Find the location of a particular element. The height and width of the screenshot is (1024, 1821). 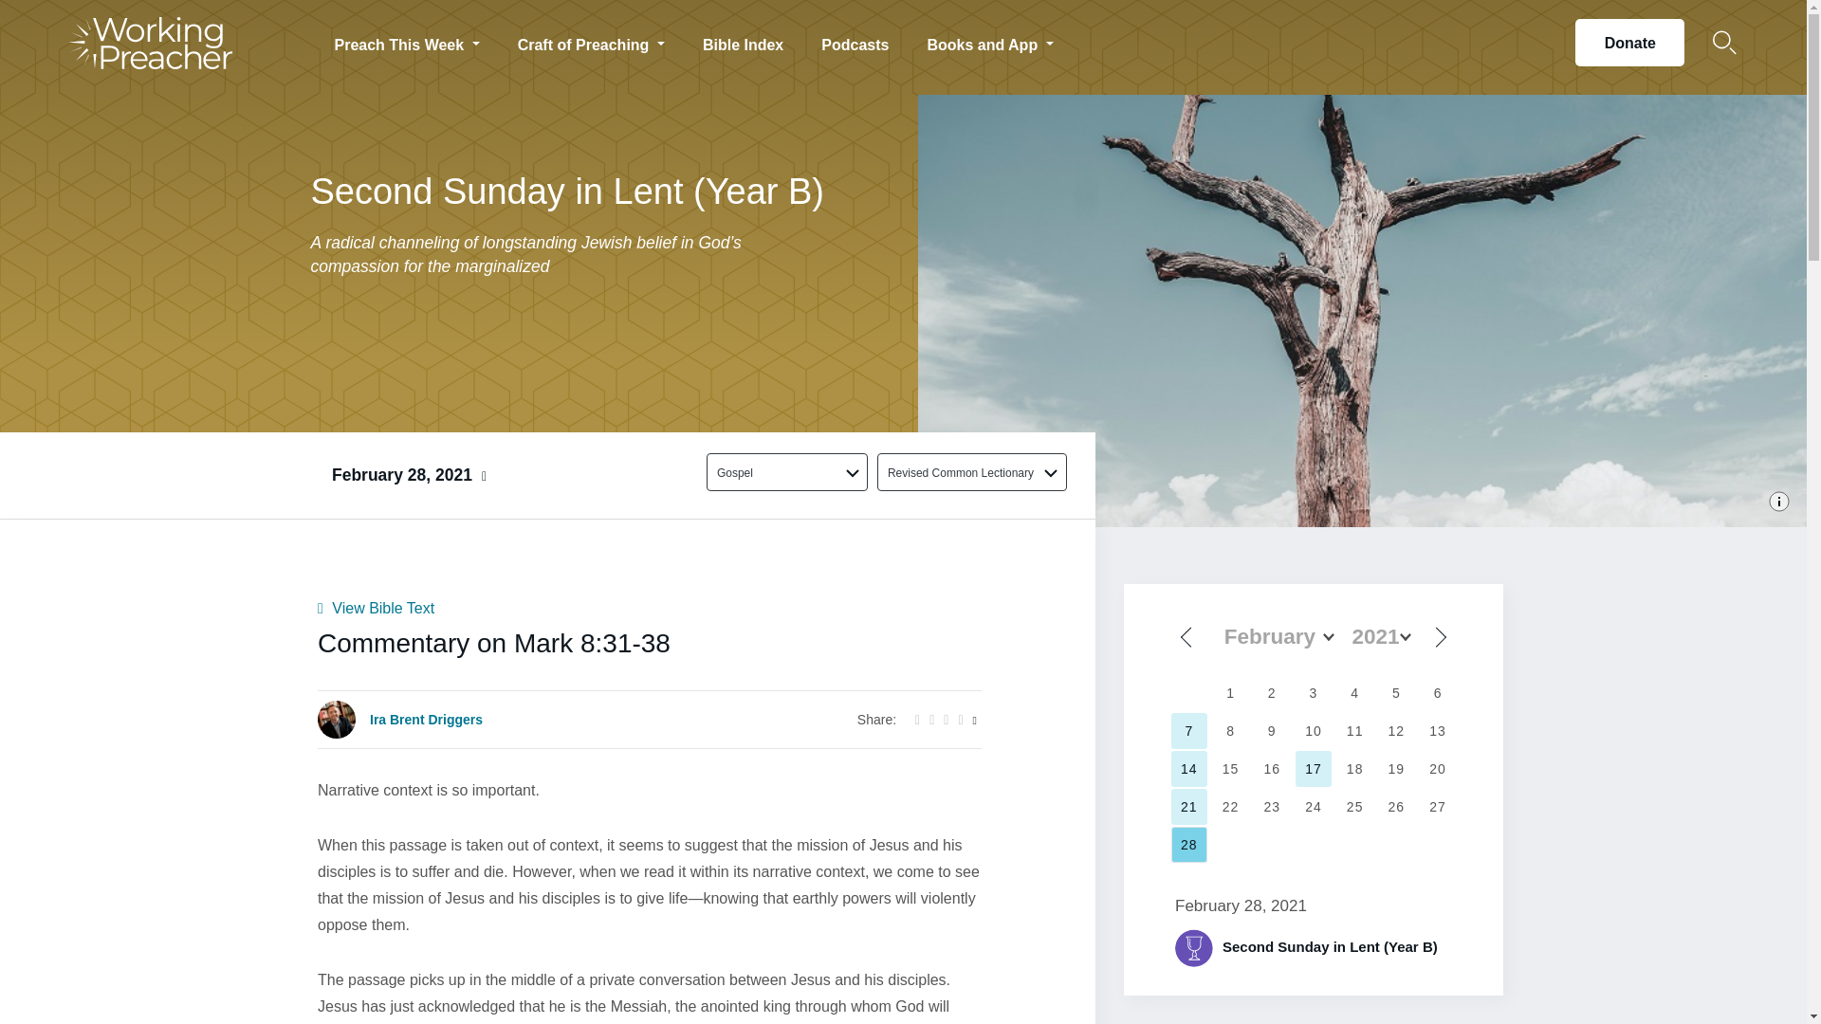

Craft of Preaching is located at coordinates (592, 42).